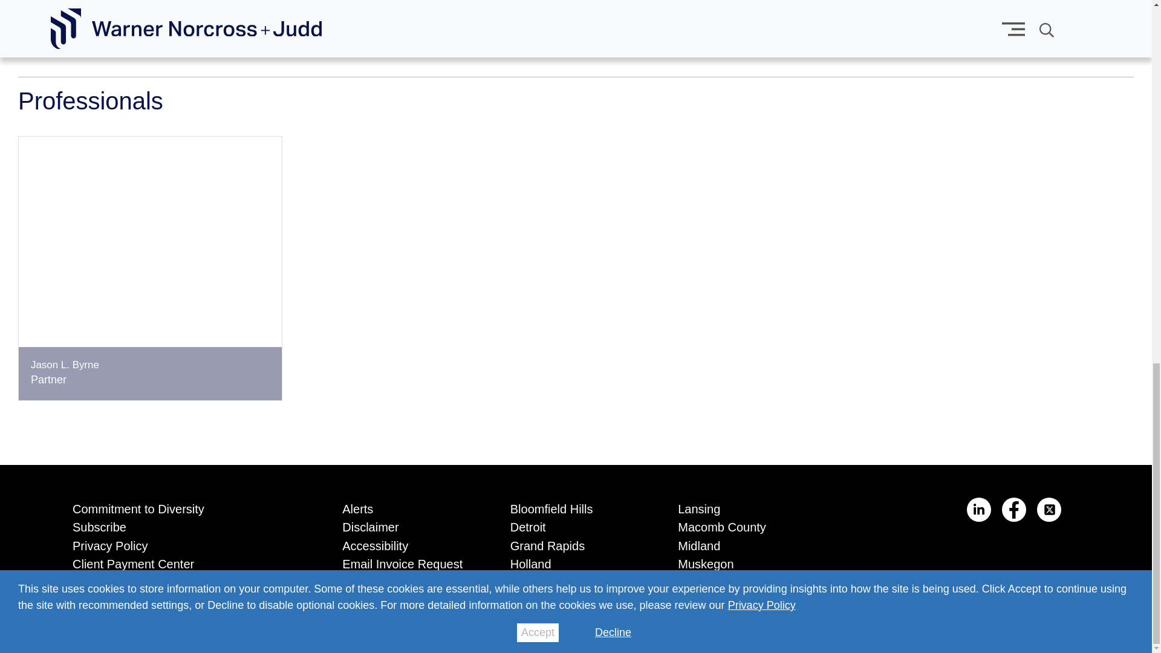 This screenshot has width=1161, height=653. What do you see at coordinates (189, 544) in the screenshot?
I see `Privacy Policy` at bounding box center [189, 544].